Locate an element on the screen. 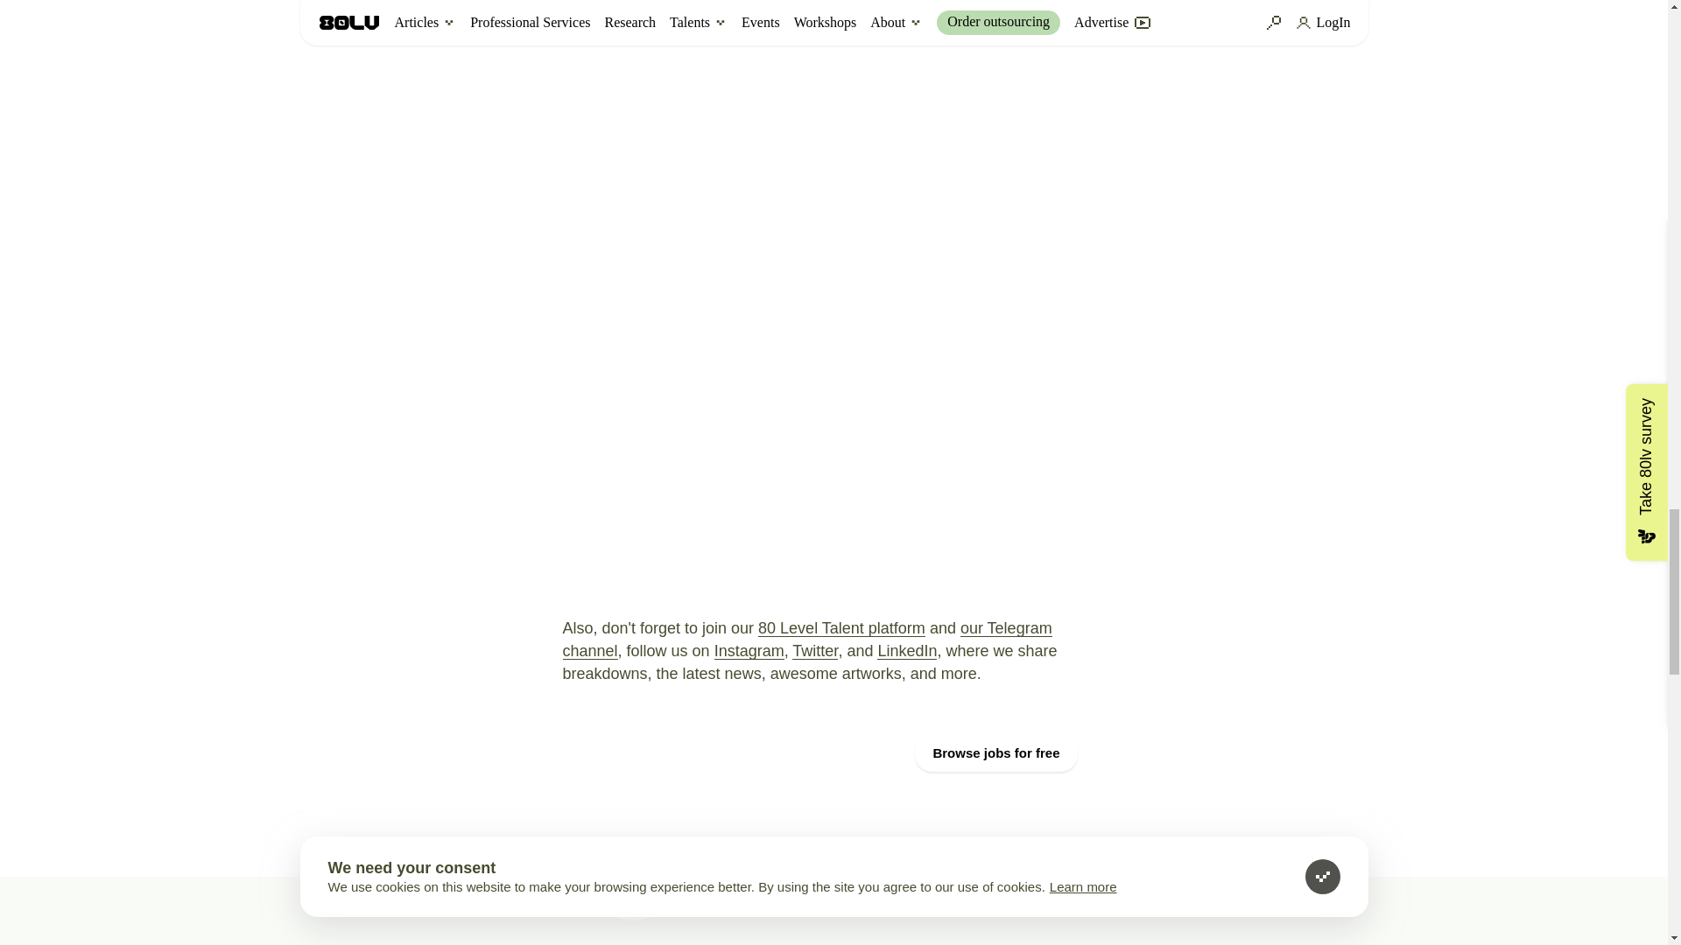 The height and width of the screenshot is (945, 1681). LinkedIn is located at coordinates (907, 651).